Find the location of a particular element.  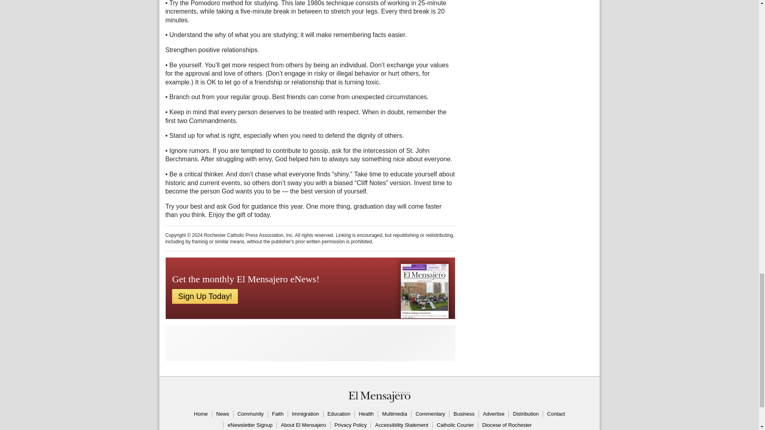

Immigration is located at coordinates (305, 414).